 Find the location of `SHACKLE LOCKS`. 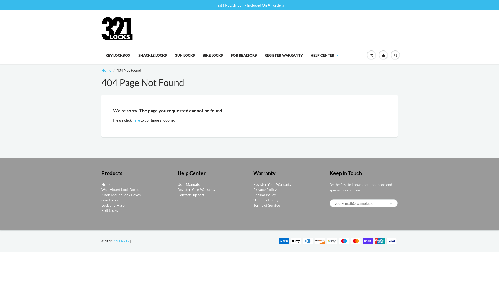

SHACKLE LOCKS is located at coordinates (153, 55).